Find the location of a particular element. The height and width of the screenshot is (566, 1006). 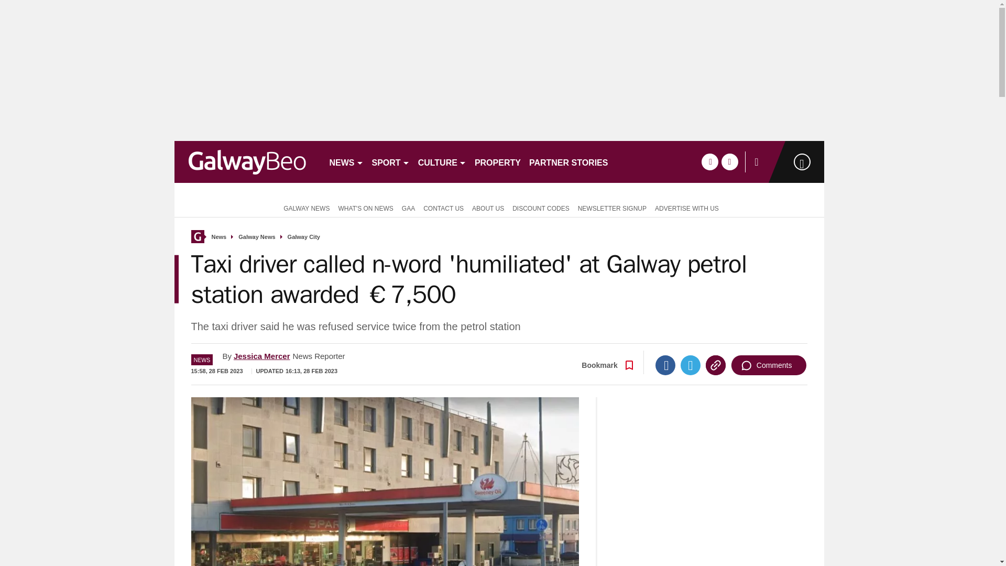

ABOUT US is located at coordinates (487, 208).